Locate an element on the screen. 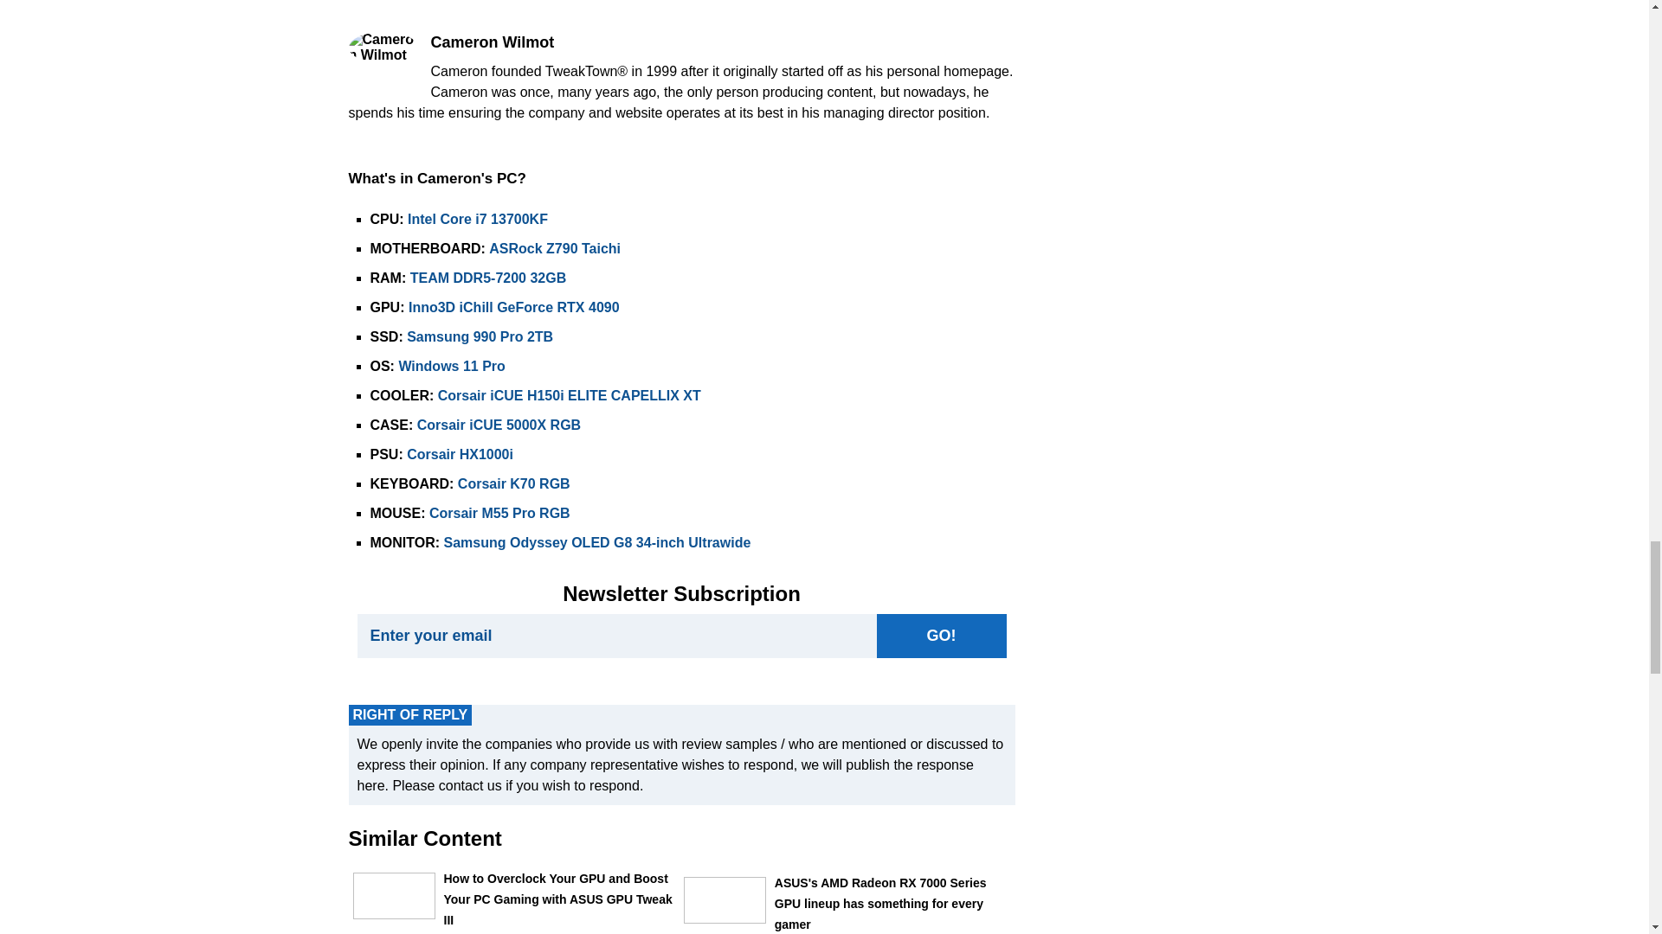 Image resolution: width=1662 pixels, height=934 pixels. Buy at Amazon is located at coordinates (554, 247).